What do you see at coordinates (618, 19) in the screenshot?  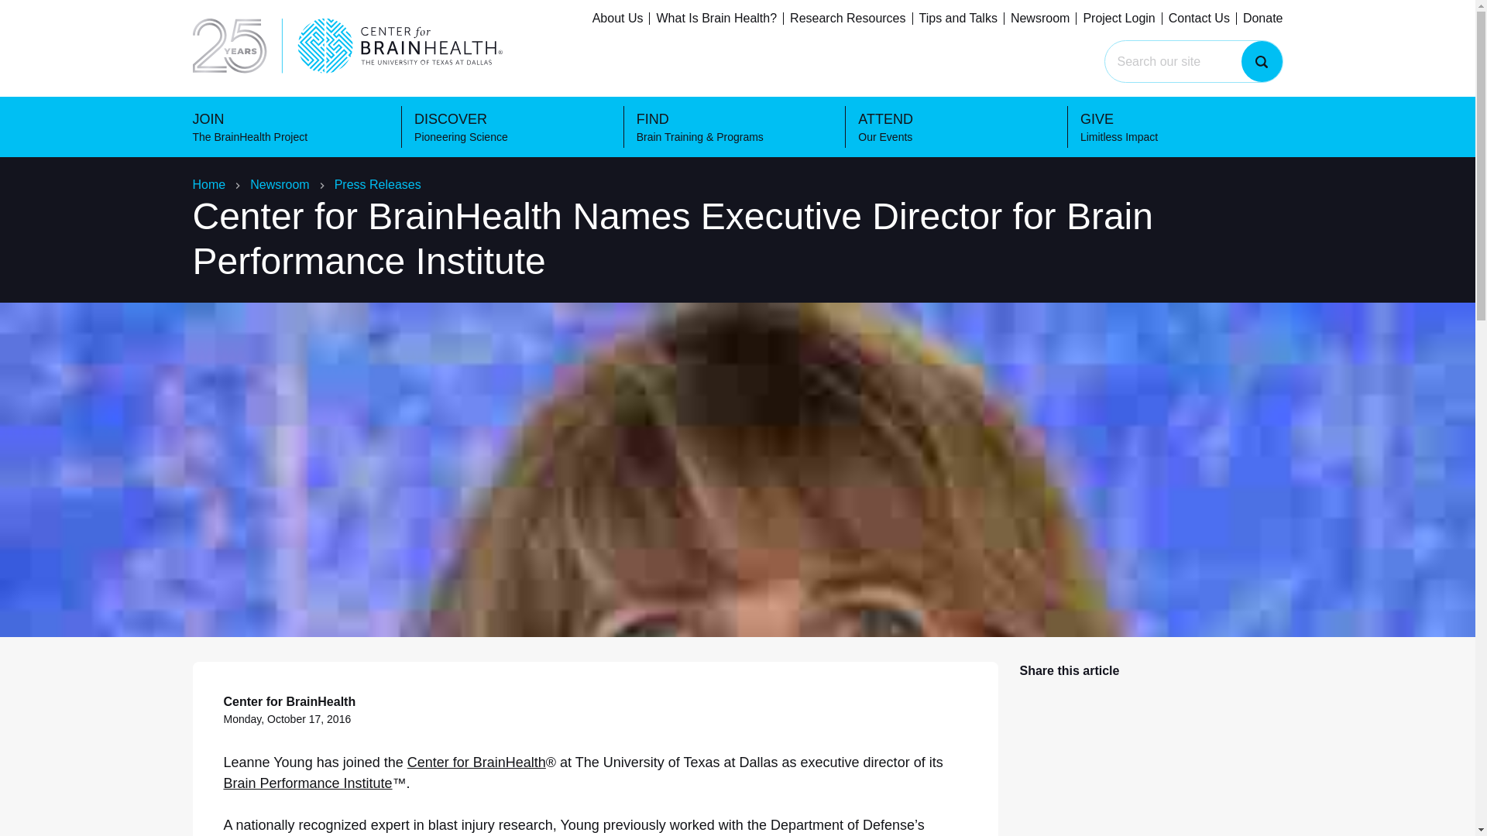 I see `Project Login` at bounding box center [618, 19].